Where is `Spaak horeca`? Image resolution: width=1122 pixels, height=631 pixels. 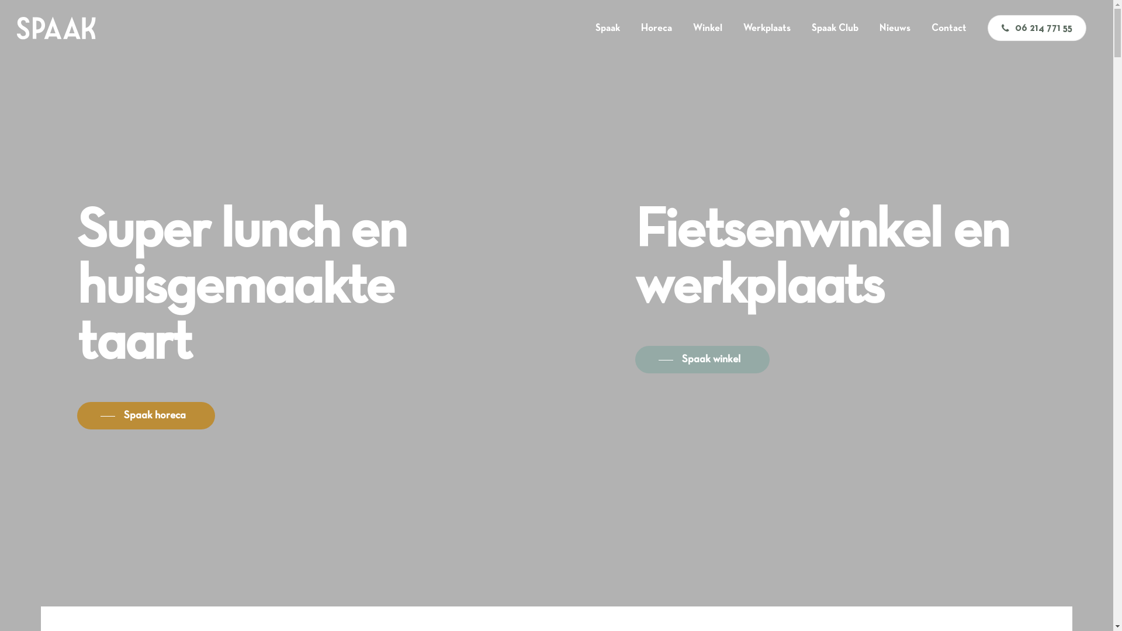
Spaak horeca is located at coordinates (146, 416).